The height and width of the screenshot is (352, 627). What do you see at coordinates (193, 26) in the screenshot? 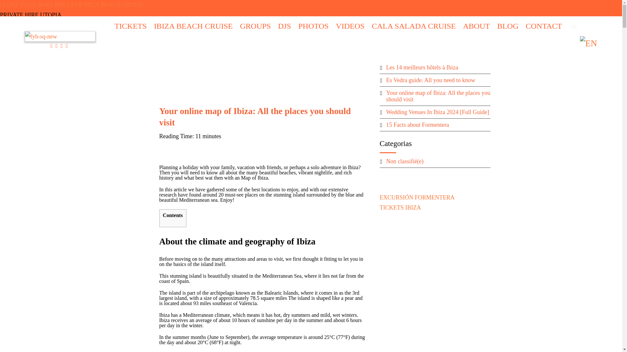
I see `IBIZA BEACH CRUISE` at bounding box center [193, 26].